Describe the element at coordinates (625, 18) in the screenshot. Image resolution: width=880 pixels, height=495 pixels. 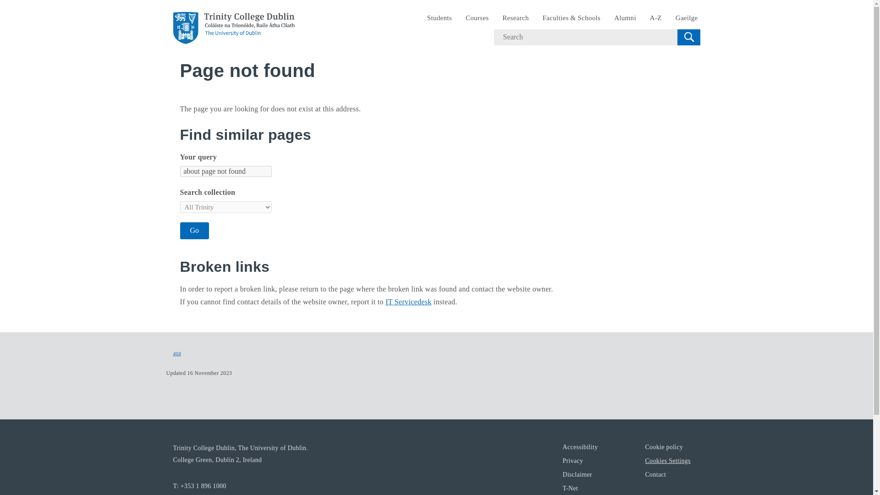
I see `Alumni` at that location.